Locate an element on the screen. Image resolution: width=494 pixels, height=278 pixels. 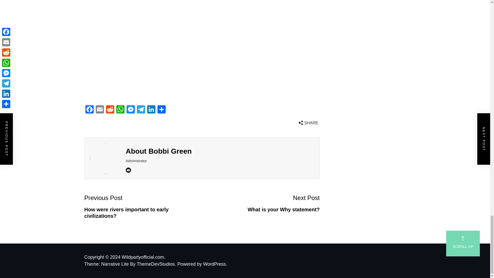
Share is located at coordinates (162, 110).